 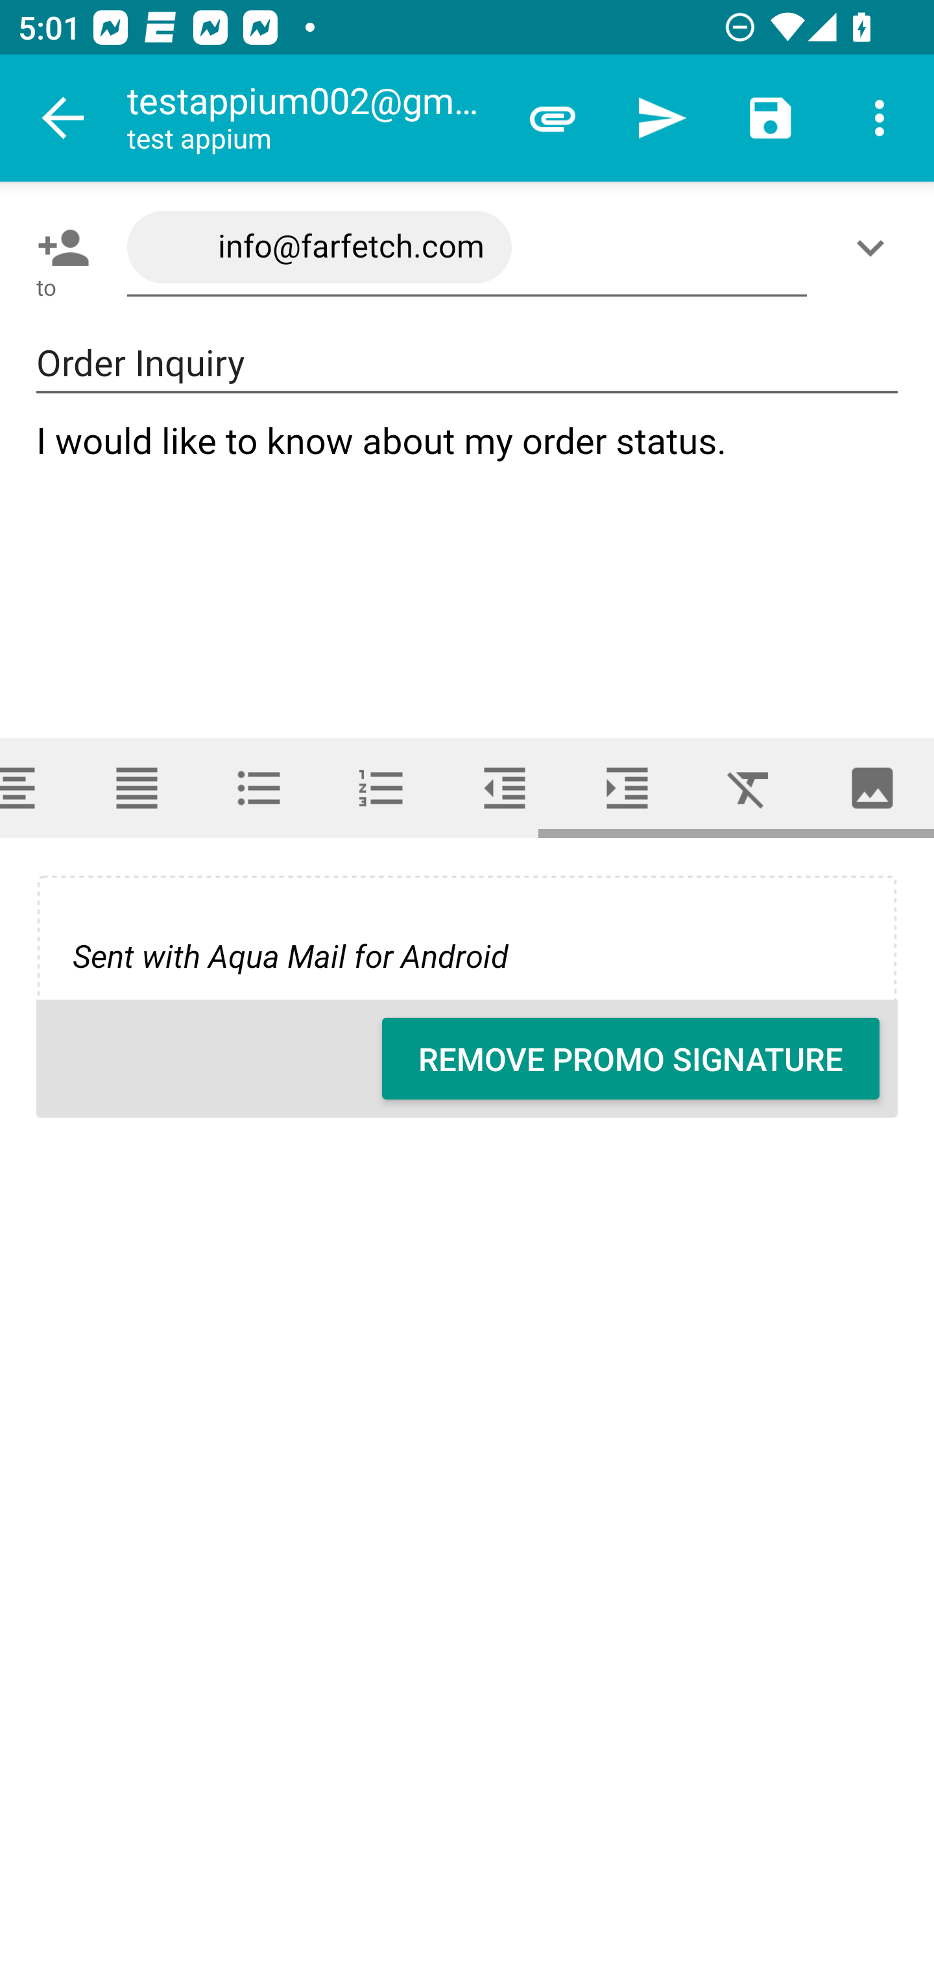 I want to click on Navigate up, so click(x=64, y=118).